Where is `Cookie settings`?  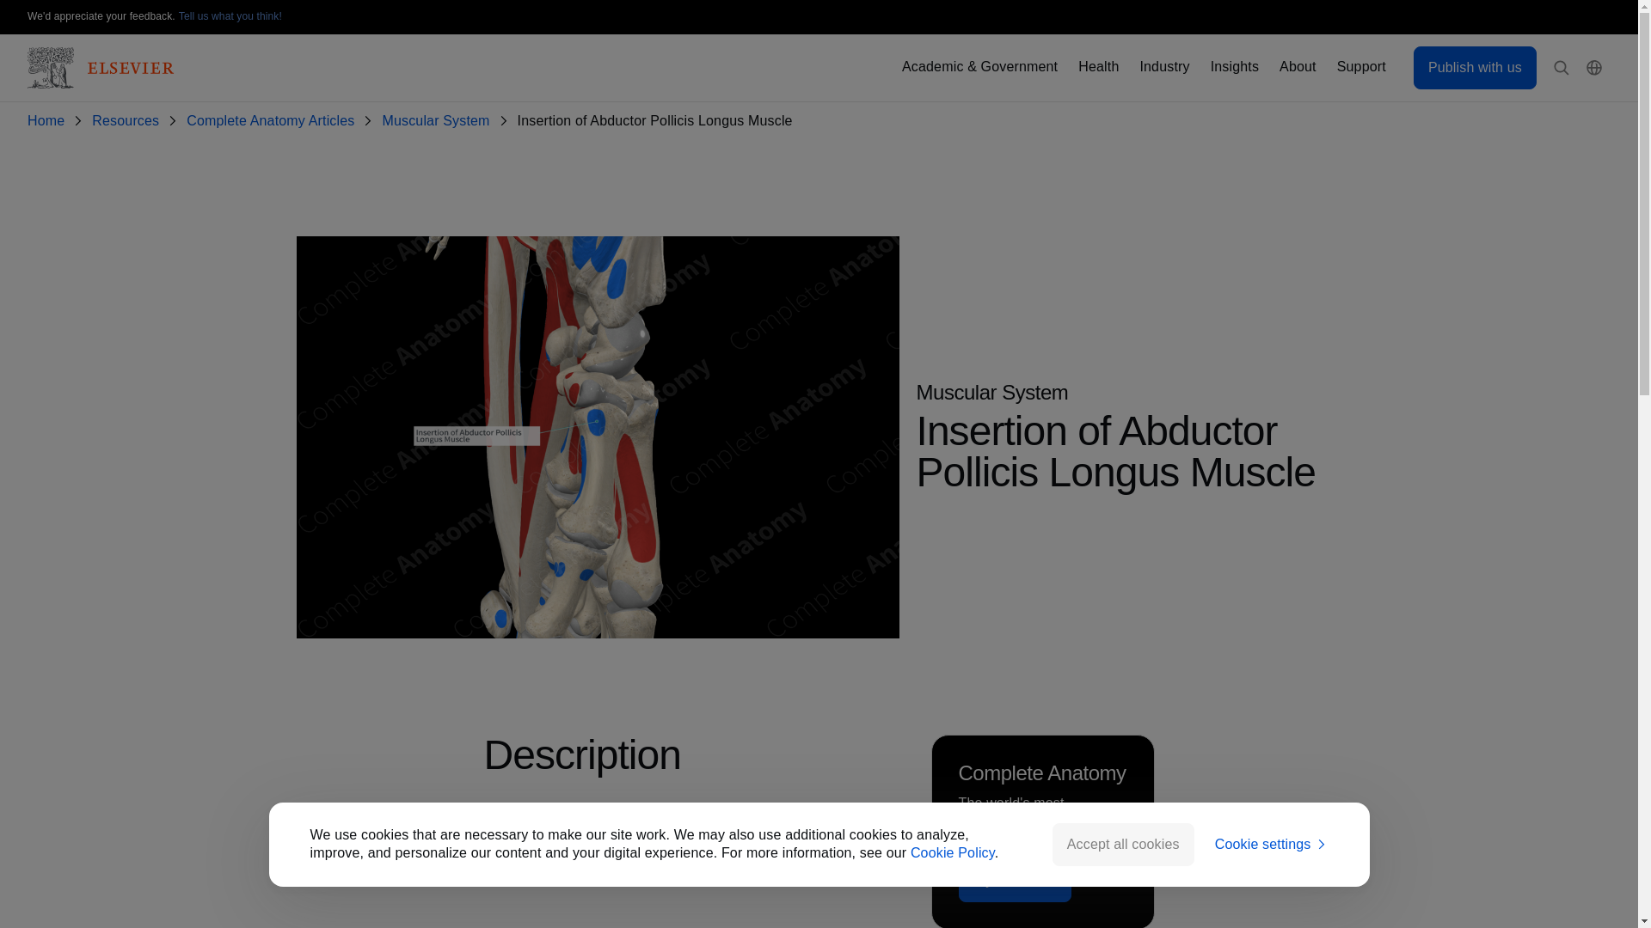 Cookie settings is located at coordinates (1272, 845).